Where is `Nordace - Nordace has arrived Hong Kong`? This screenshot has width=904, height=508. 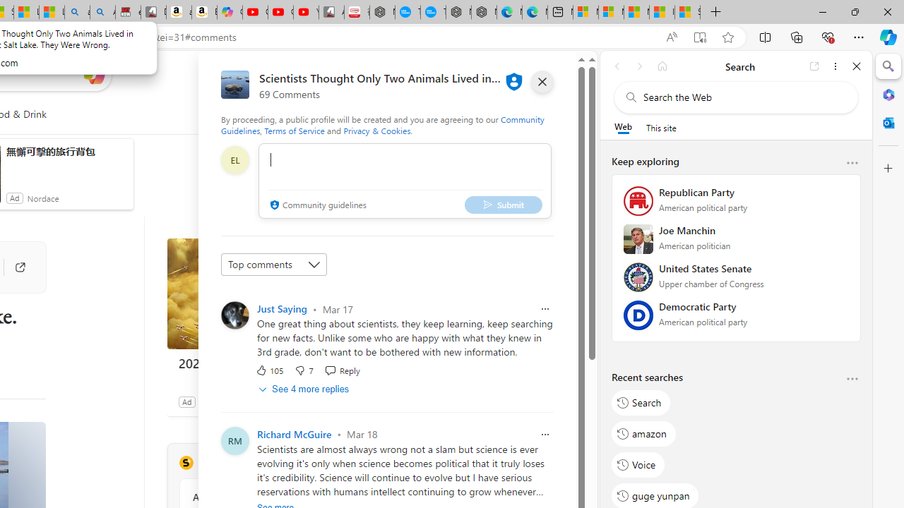
Nordace - Nordace has arrived Hong Kong is located at coordinates (484, 13).